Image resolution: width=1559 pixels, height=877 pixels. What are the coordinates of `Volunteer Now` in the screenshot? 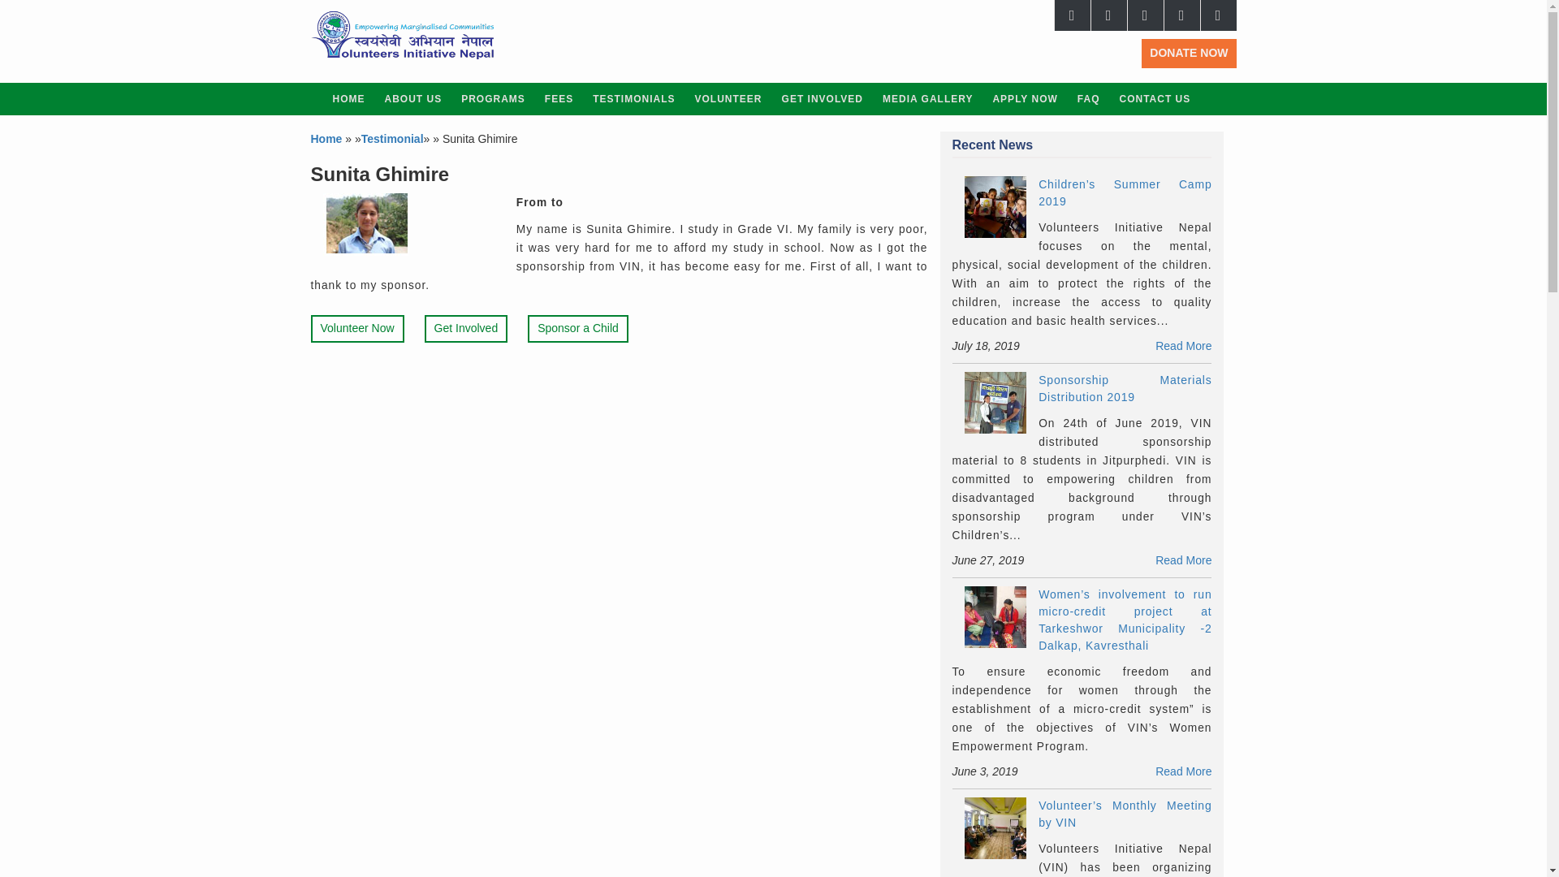 It's located at (357, 328).